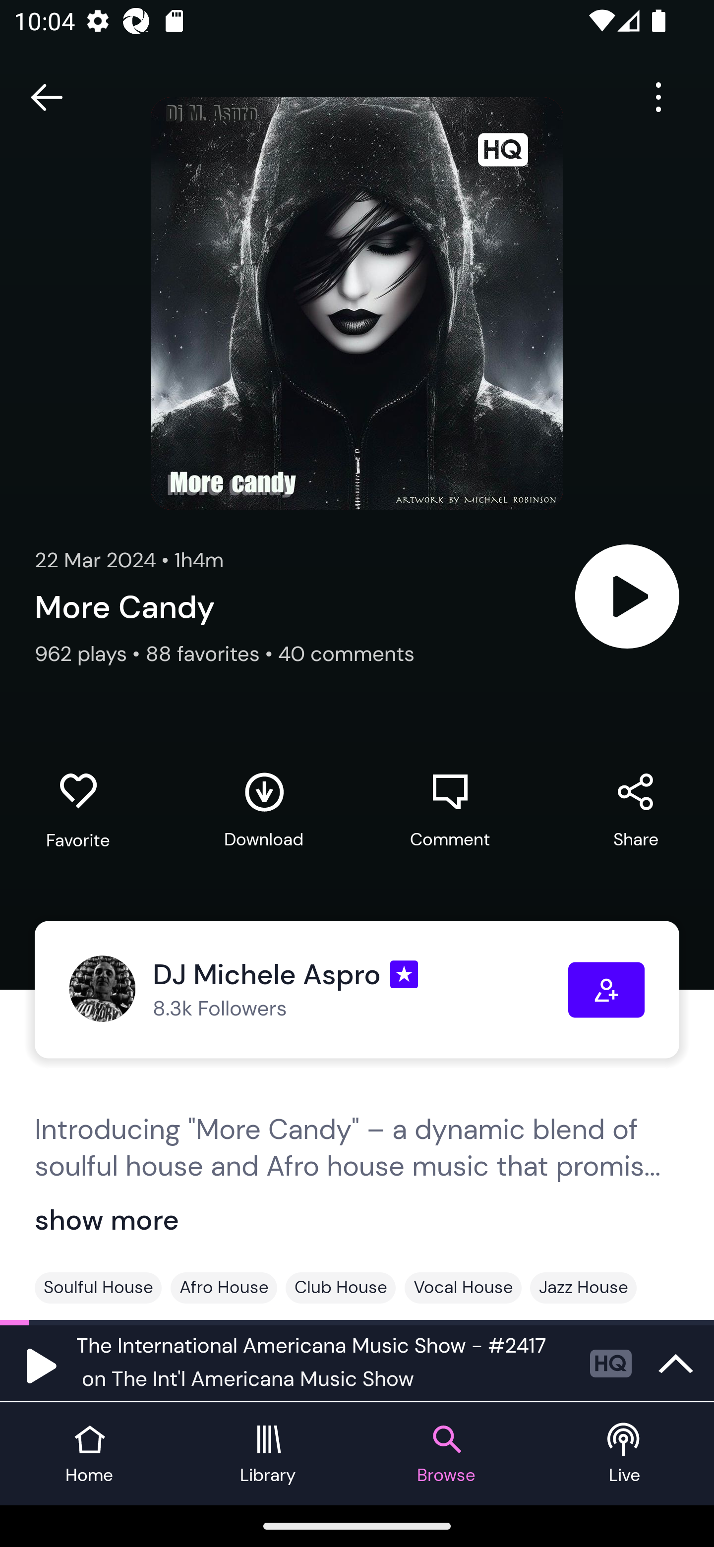 Image resolution: width=714 pixels, height=1547 pixels. Describe the element at coordinates (78, 811) in the screenshot. I see `Favorite` at that location.